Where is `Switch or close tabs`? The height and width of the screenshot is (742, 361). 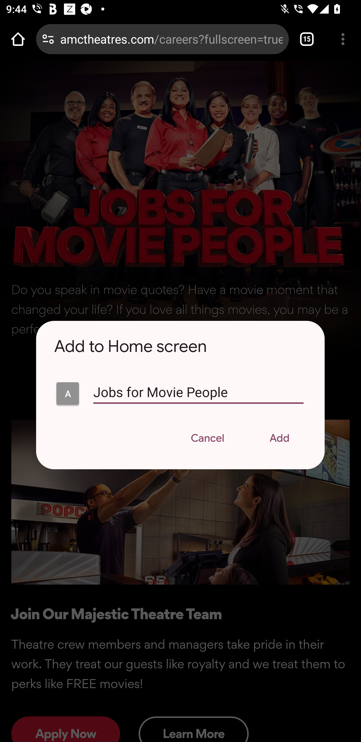
Switch or close tabs is located at coordinates (307, 39).